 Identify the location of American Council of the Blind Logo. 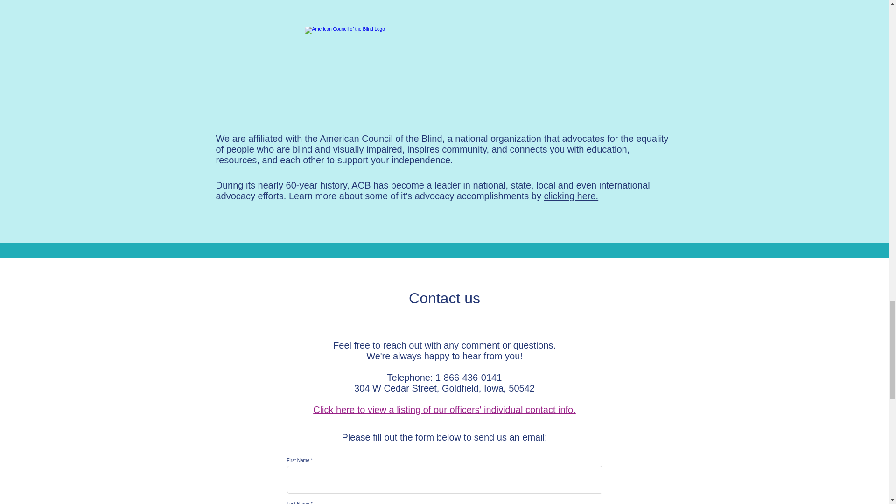
(444, 65).